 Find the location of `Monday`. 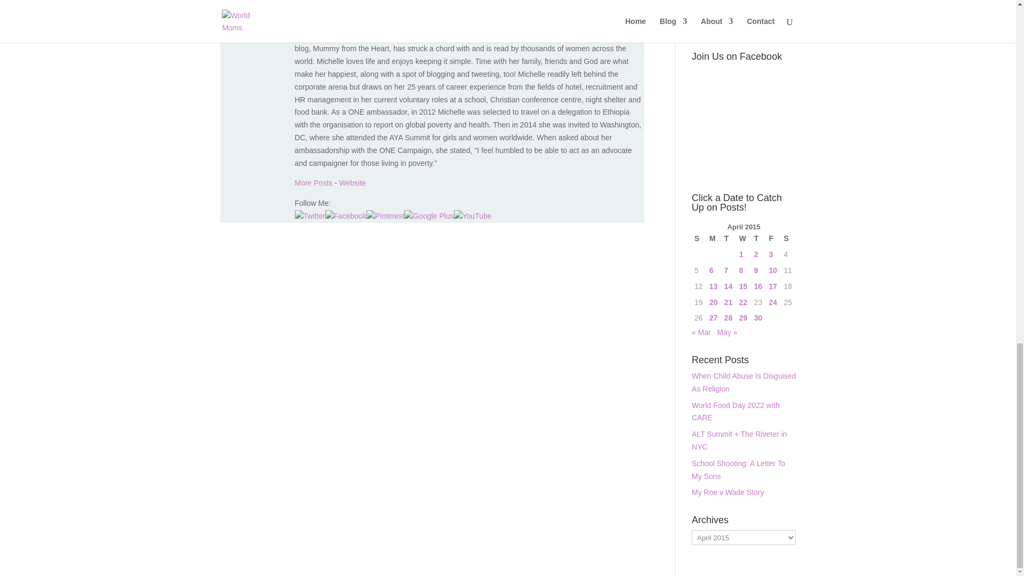

Monday is located at coordinates (714, 239).